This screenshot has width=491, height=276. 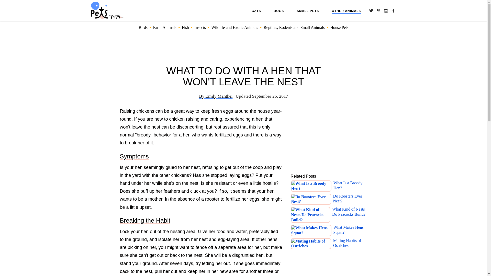 What do you see at coordinates (307, 11) in the screenshot?
I see `SMALL PETS` at bounding box center [307, 11].